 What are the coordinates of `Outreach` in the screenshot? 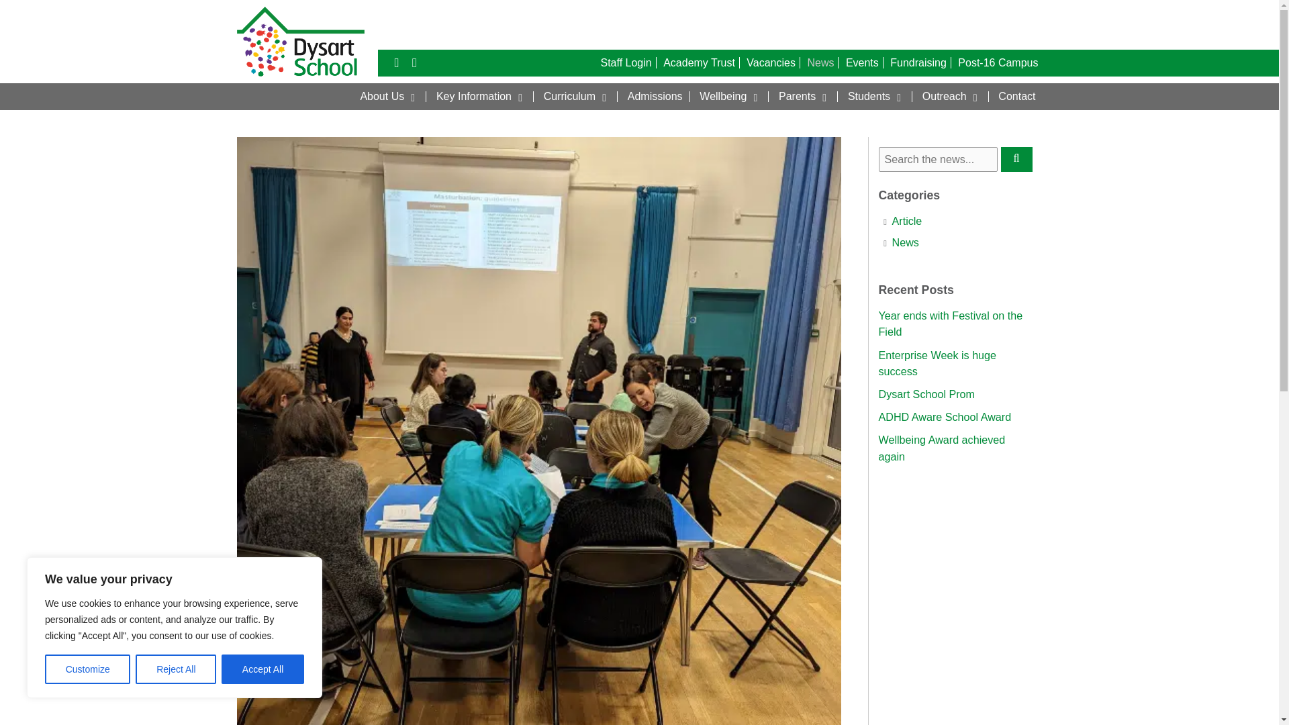 It's located at (952, 97).